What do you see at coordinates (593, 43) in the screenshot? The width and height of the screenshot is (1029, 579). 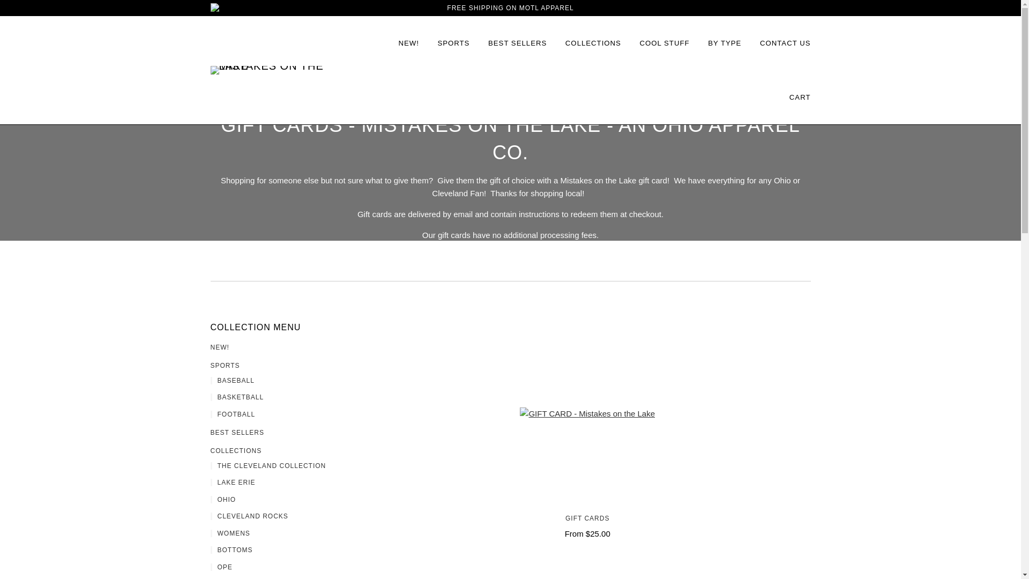 I see `COLLECTIONS` at bounding box center [593, 43].